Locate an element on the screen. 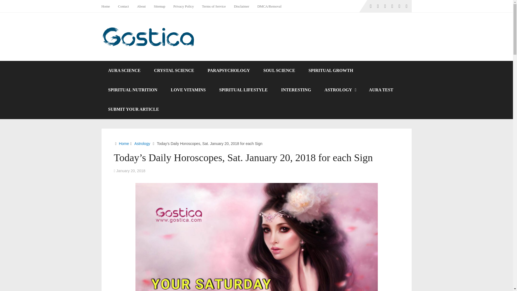  AURA TEST is located at coordinates (381, 90).